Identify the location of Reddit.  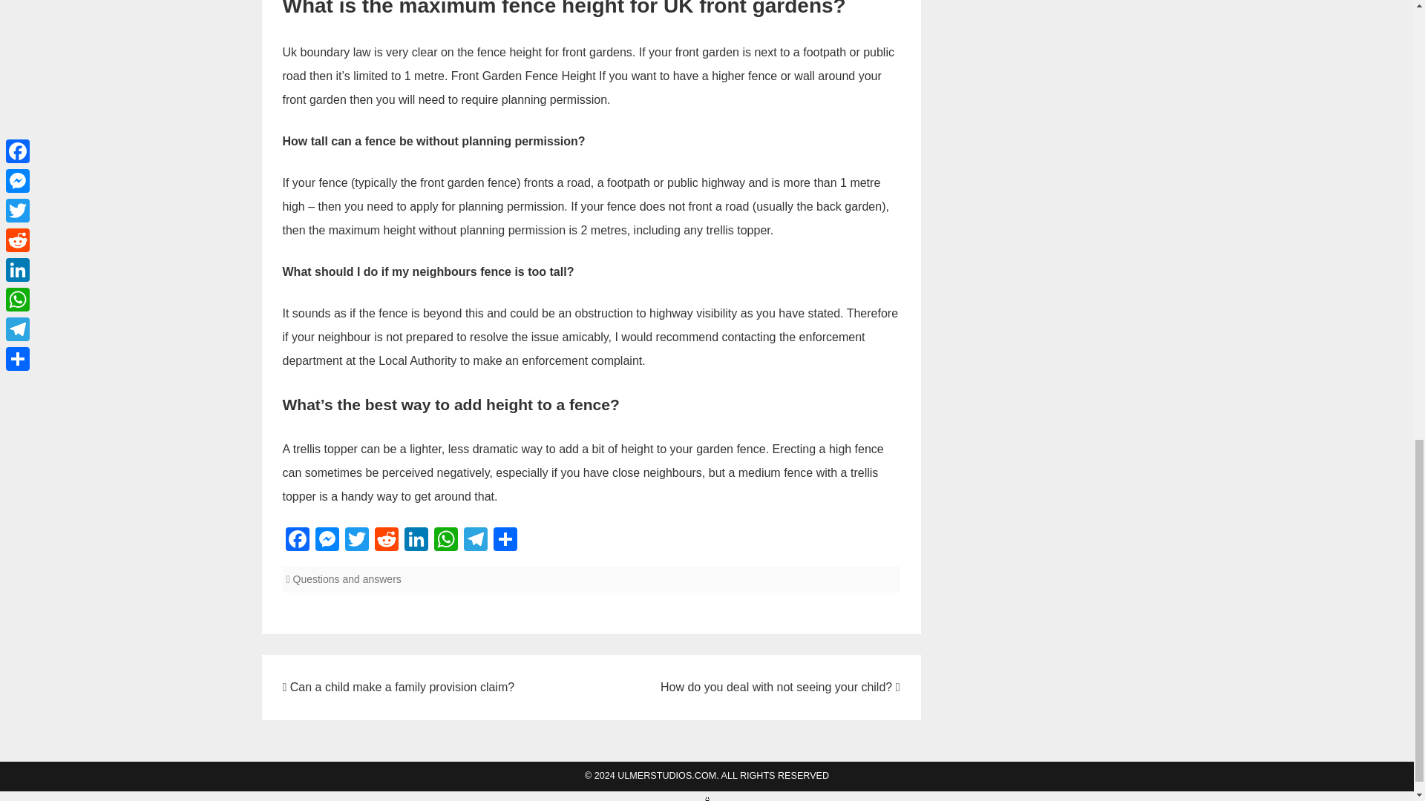
(385, 541).